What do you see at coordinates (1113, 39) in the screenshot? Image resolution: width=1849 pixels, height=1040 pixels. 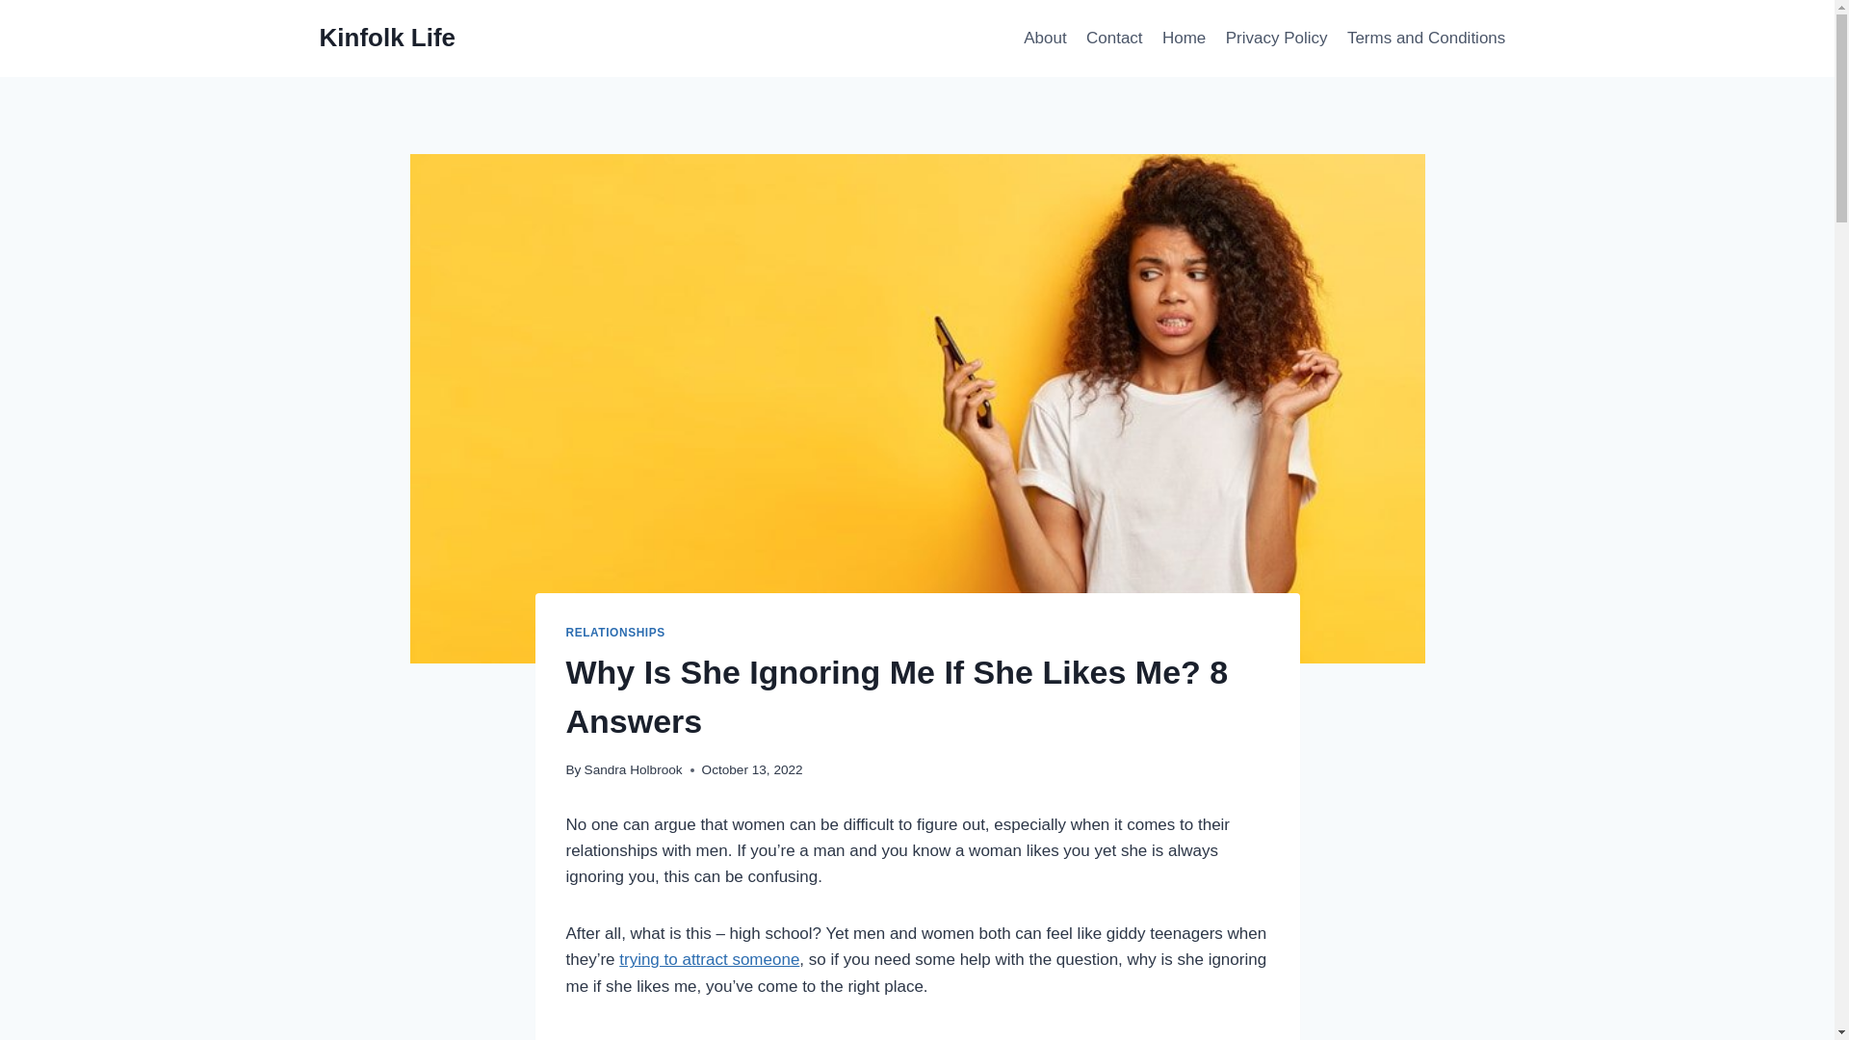 I see `Contact` at bounding box center [1113, 39].